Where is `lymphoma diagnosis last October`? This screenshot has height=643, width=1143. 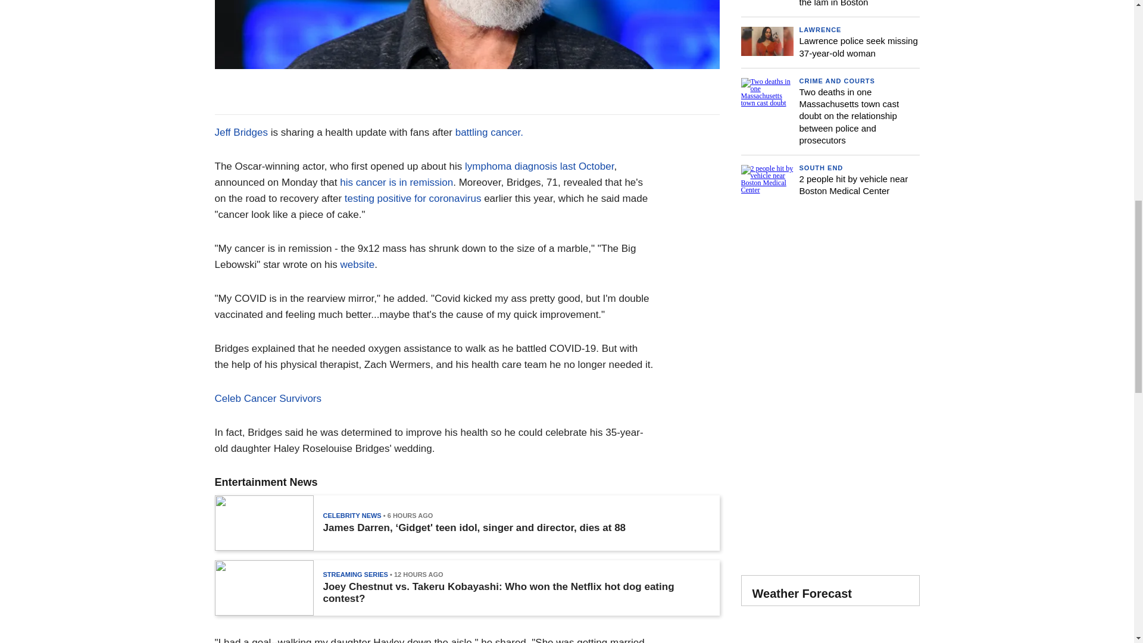 lymphoma diagnosis last October is located at coordinates (539, 167).